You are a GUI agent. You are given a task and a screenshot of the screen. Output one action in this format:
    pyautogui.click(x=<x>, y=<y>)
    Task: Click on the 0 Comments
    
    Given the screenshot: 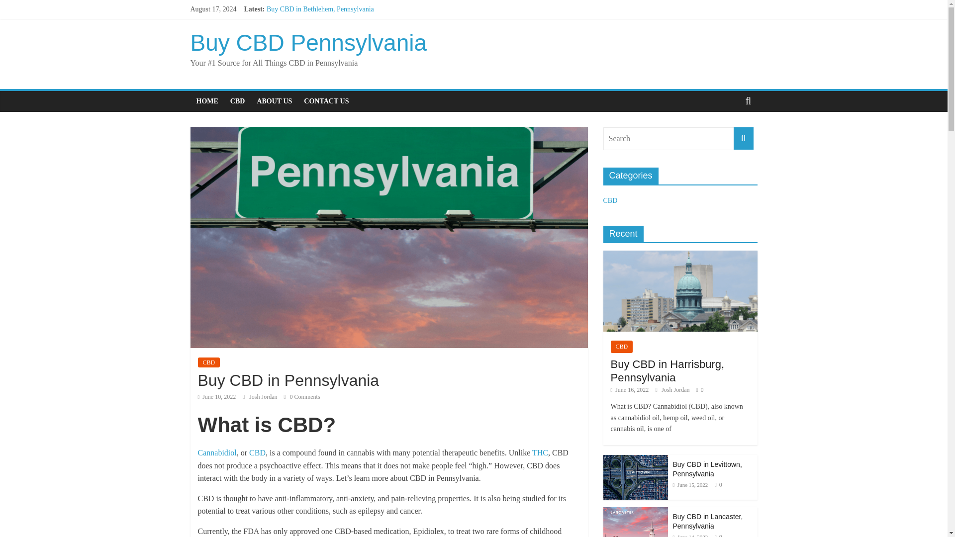 What is the action you would take?
    pyautogui.click(x=301, y=396)
    